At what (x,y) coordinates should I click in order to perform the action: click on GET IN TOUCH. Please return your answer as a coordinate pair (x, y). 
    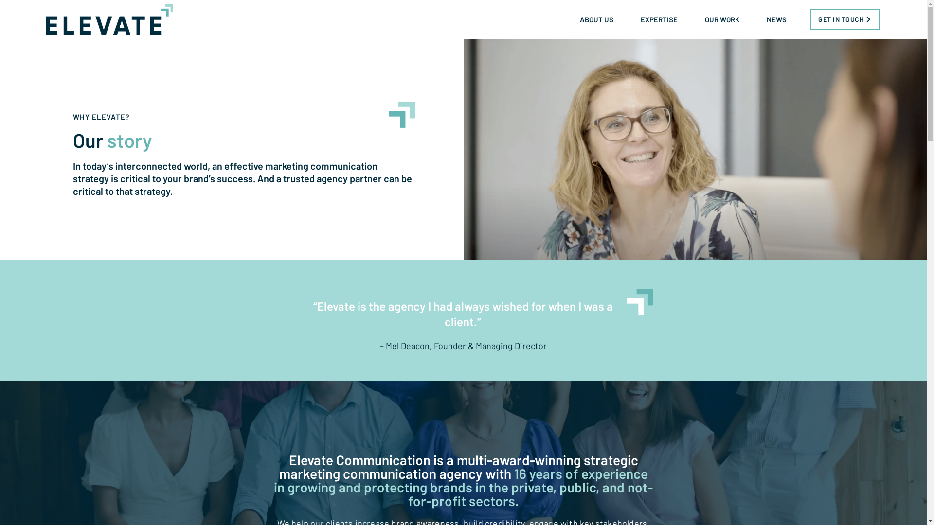
    Looking at the image, I should click on (844, 19).